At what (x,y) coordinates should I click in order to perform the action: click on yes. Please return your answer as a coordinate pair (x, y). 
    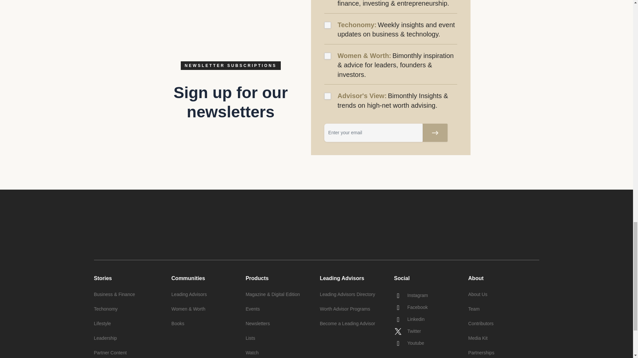
    Looking at the image, I should click on (328, 25).